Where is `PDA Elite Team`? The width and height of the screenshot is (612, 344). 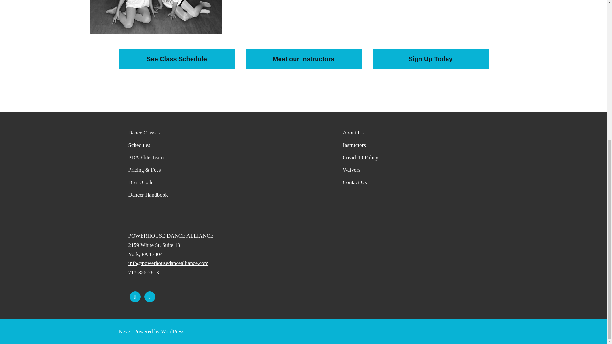
PDA Elite Team is located at coordinates (145, 157).